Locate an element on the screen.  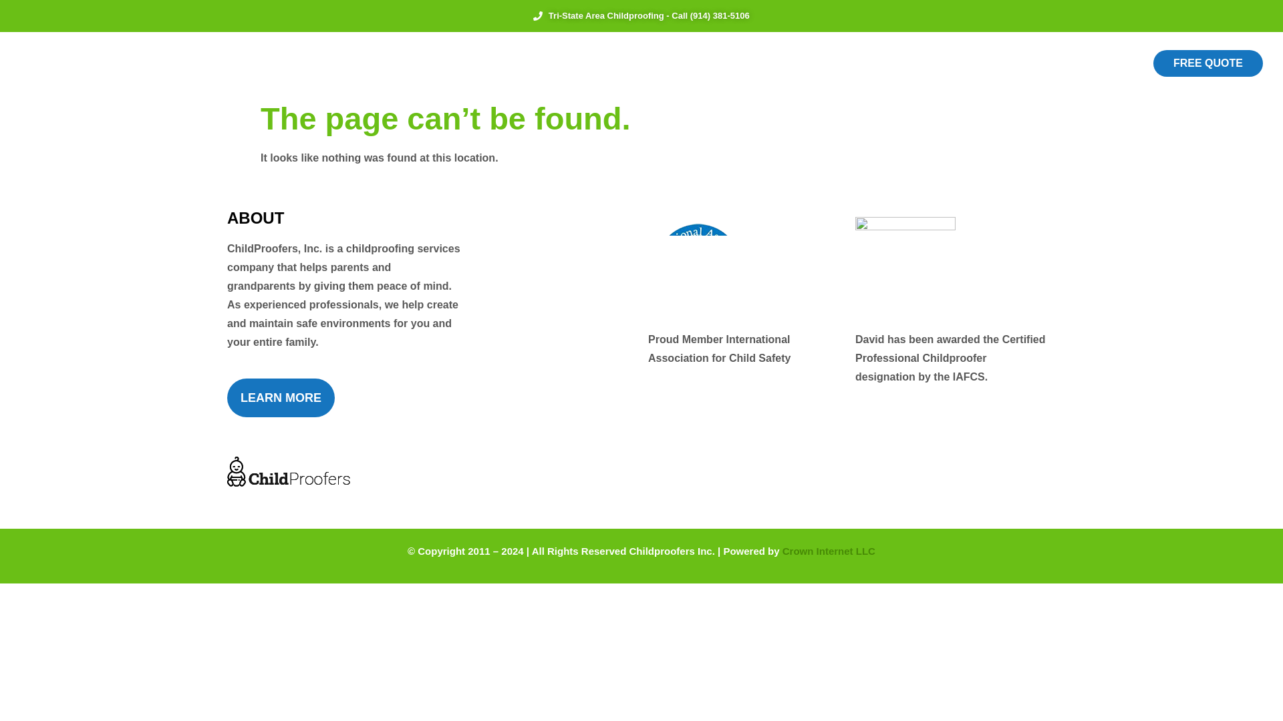
Photo Gallery is located at coordinates (748, 63).